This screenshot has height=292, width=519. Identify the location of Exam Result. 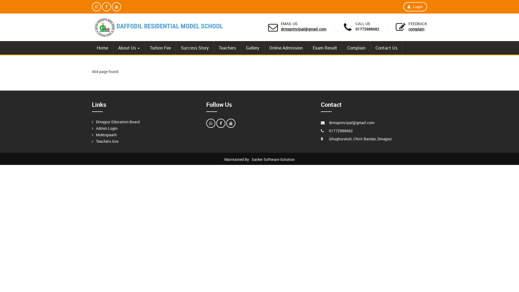
(325, 48).